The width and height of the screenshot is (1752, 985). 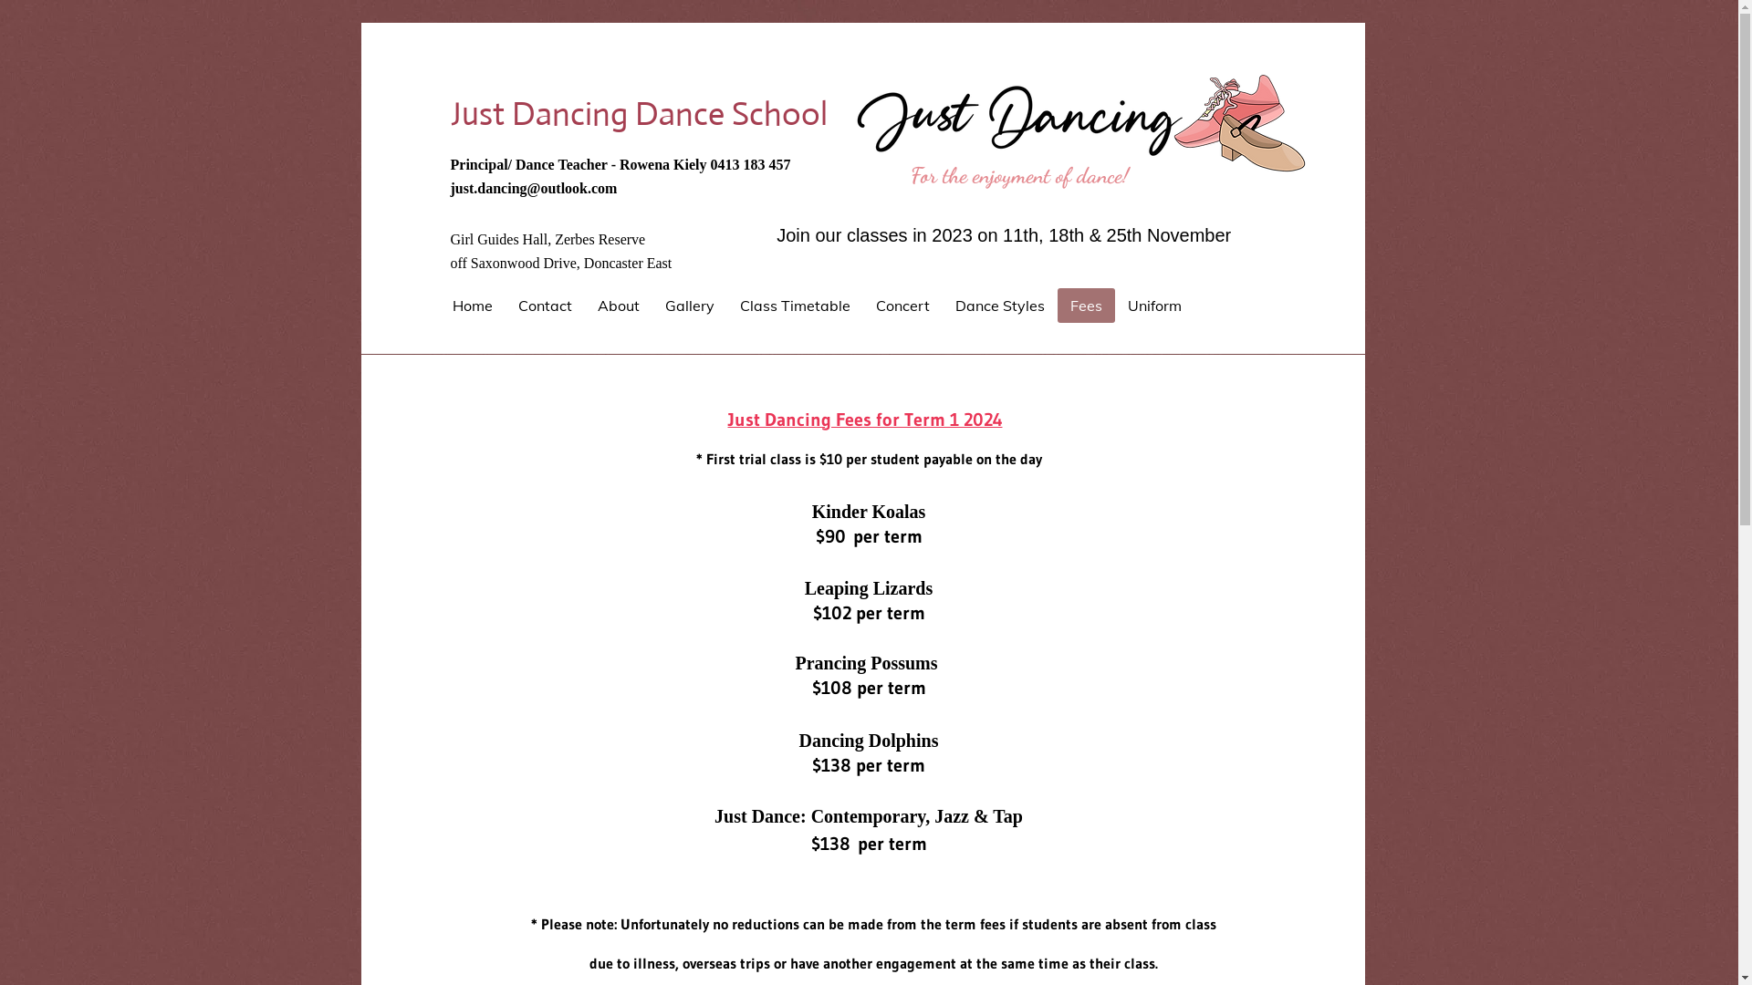 I want to click on About, so click(x=618, y=306).